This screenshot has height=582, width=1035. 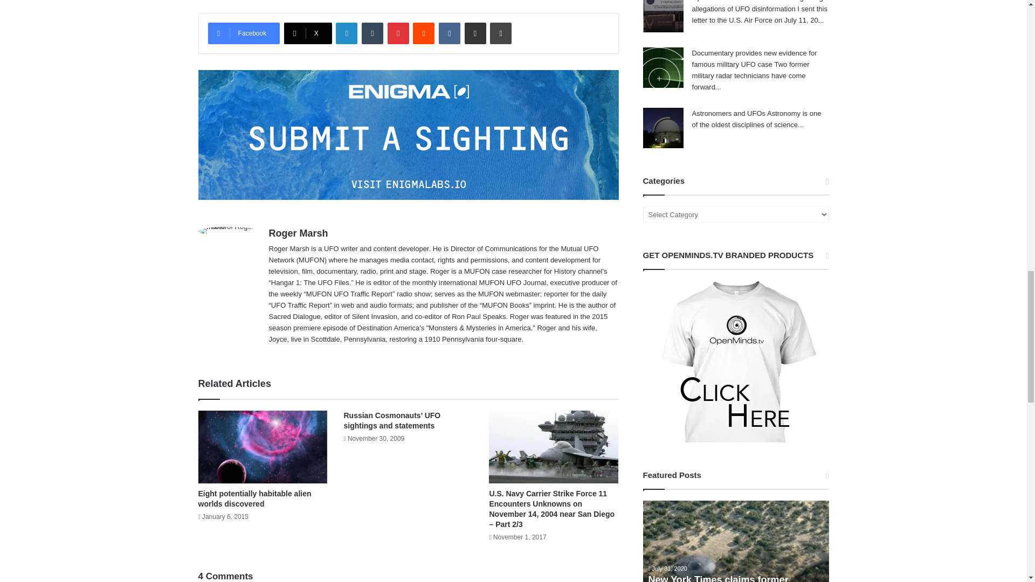 What do you see at coordinates (308, 33) in the screenshot?
I see `X` at bounding box center [308, 33].